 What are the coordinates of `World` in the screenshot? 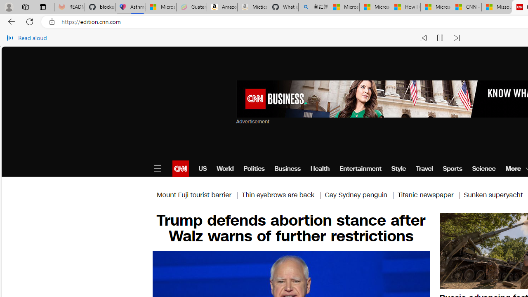 It's located at (225, 168).